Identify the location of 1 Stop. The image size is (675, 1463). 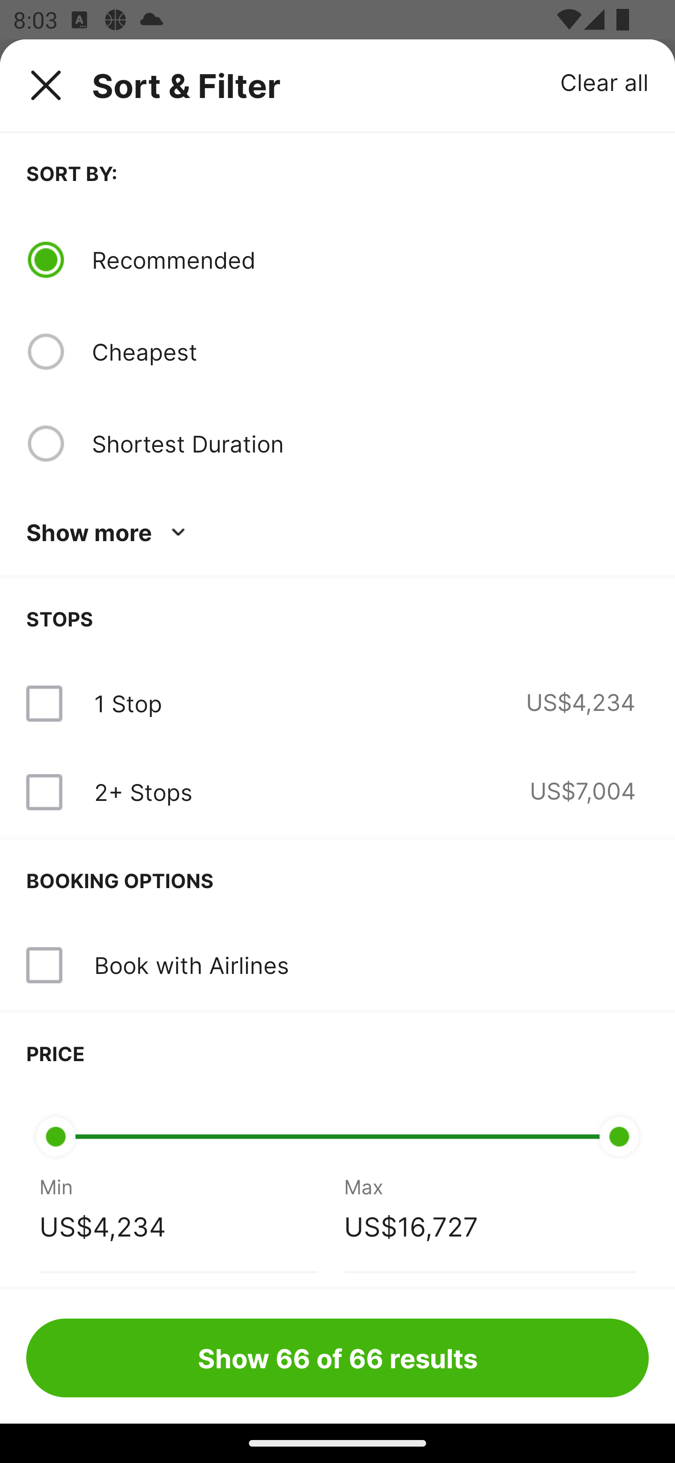
(127, 703).